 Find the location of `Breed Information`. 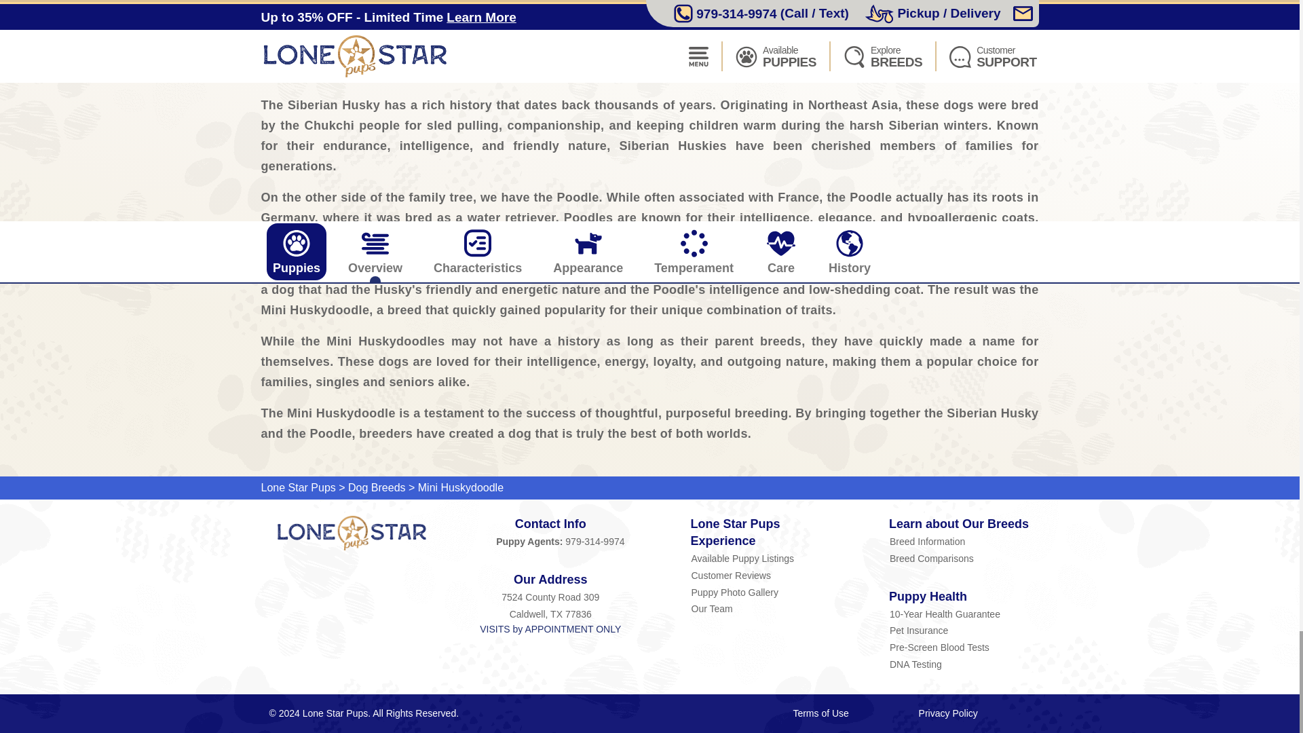

Breed Information is located at coordinates (964, 542).